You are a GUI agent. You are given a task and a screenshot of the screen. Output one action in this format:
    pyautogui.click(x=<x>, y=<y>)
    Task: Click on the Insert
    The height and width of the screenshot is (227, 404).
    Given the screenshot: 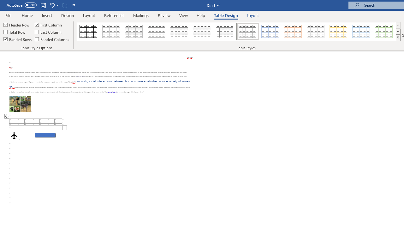 What is the action you would take?
    pyautogui.click(x=47, y=15)
    